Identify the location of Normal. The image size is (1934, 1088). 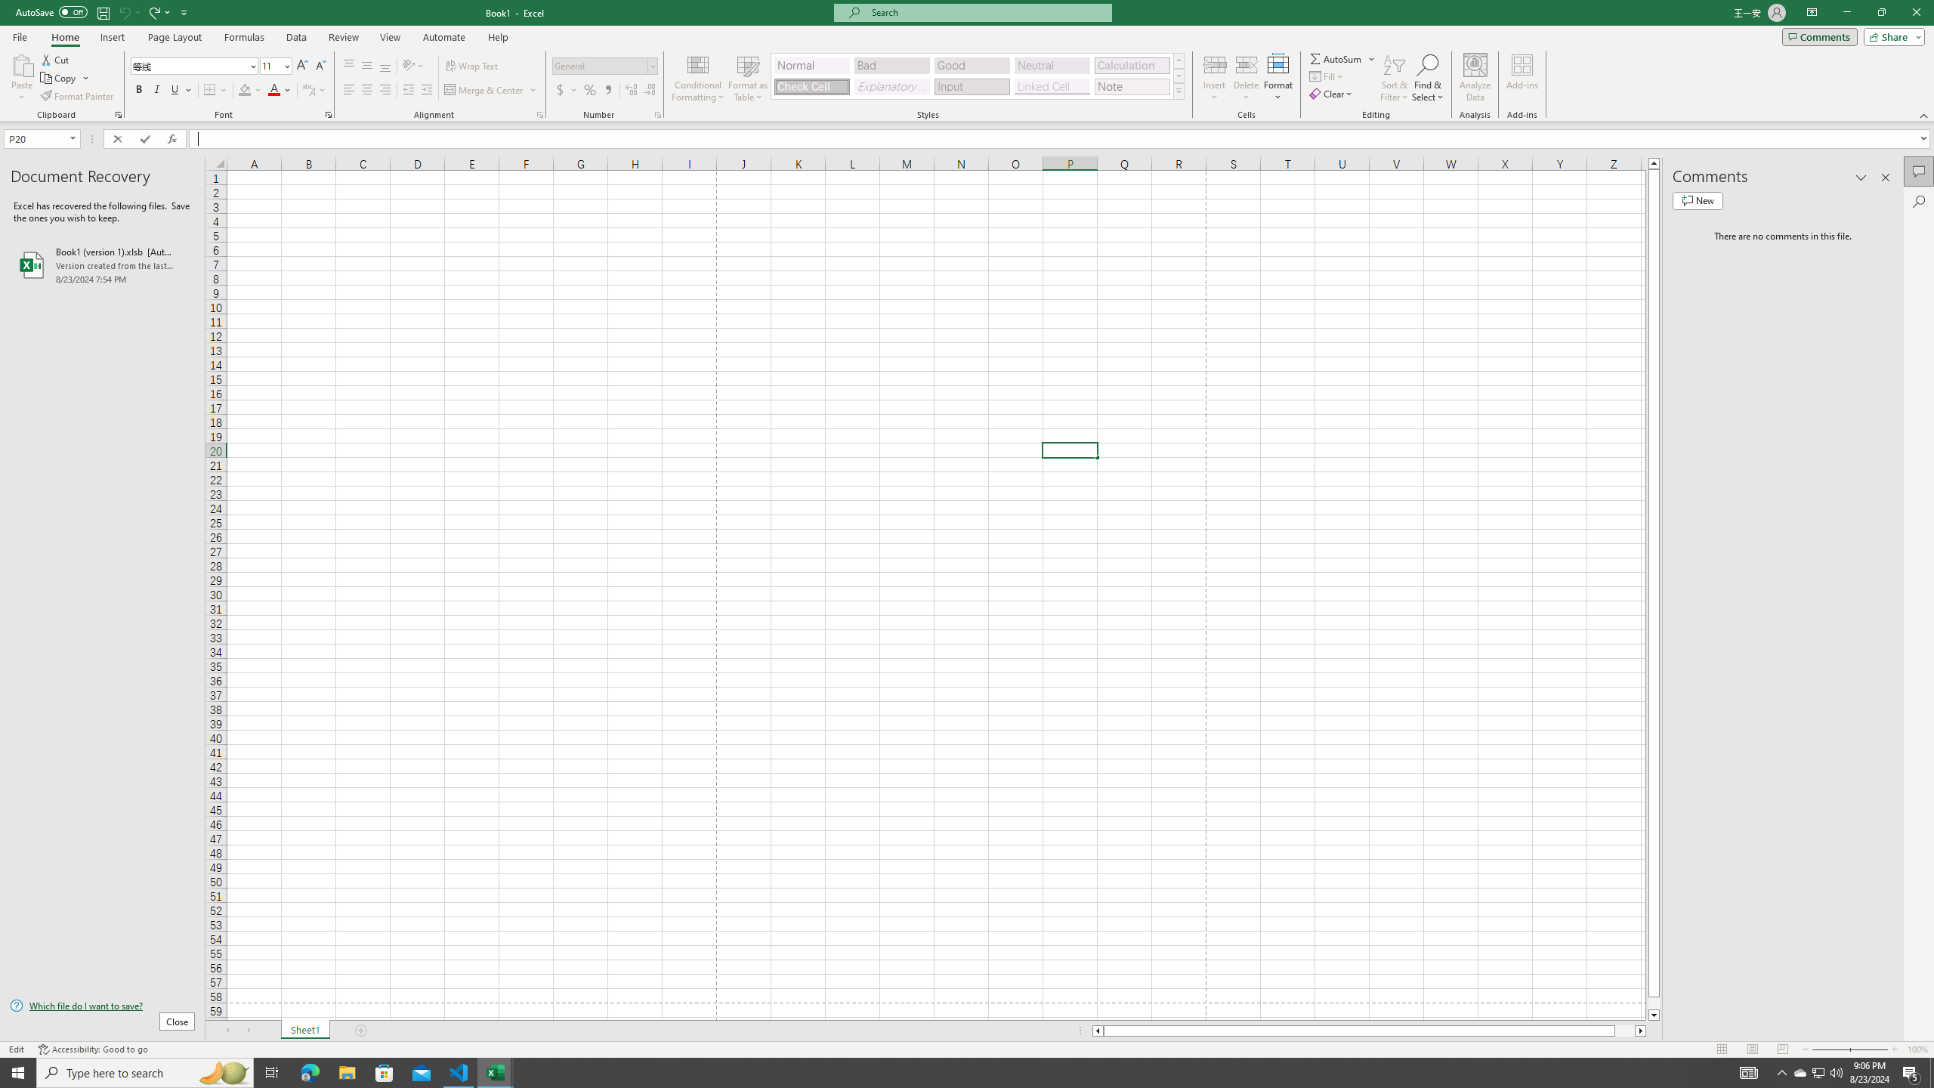
(1722, 1049).